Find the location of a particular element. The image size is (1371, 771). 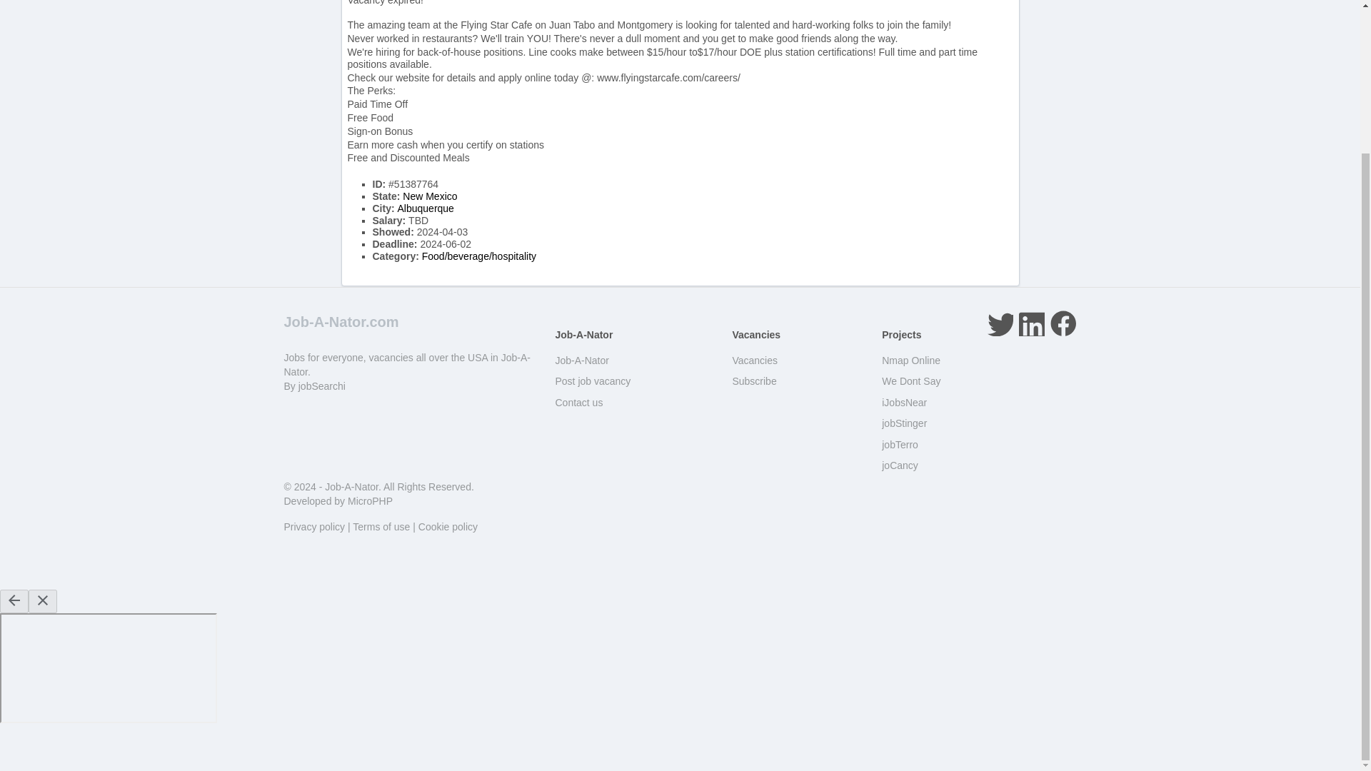

Subscribe is located at coordinates (754, 381).